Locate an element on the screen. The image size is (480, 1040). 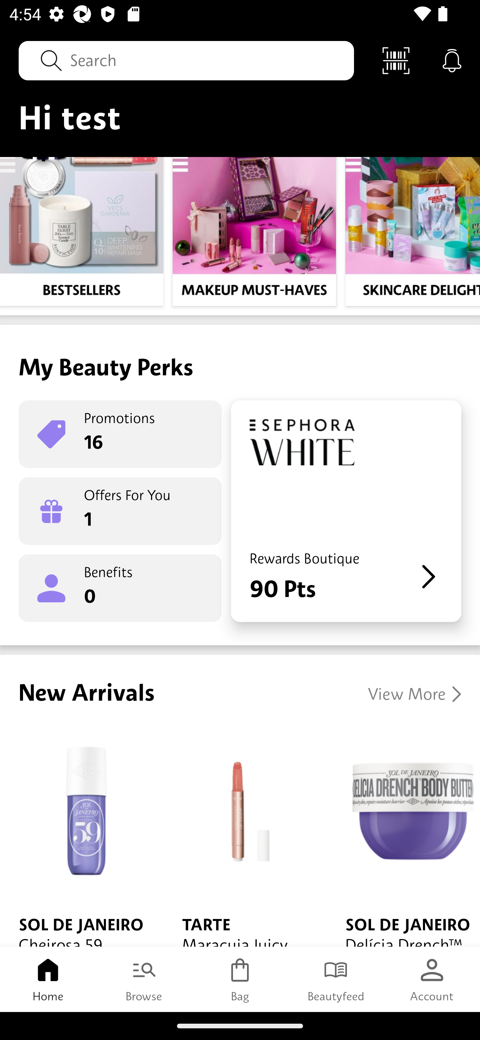
Offers For You 1 is located at coordinates (120, 511).